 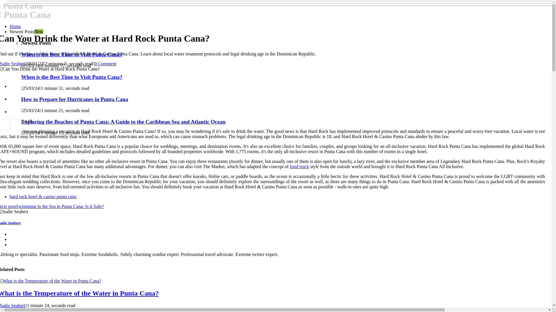 What do you see at coordinates (12, 64) in the screenshot?
I see `Posts by Sadie Seubert` at bounding box center [12, 64].